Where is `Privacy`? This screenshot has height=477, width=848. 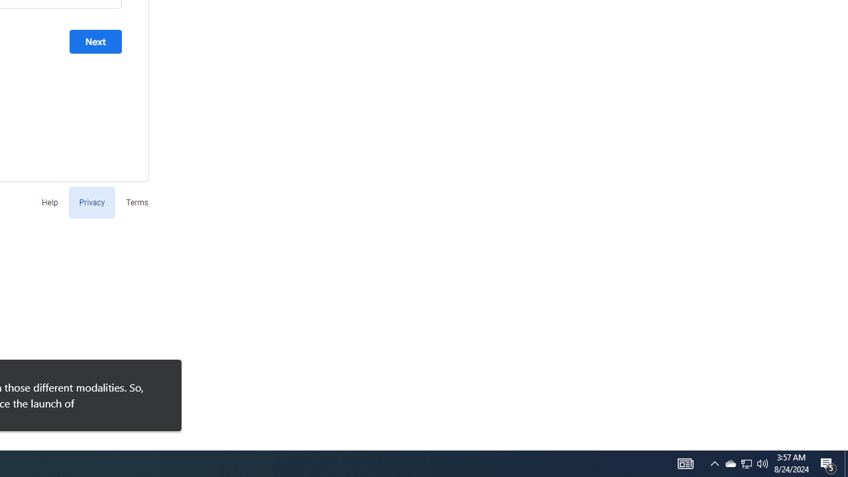 Privacy is located at coordinates (91, 201).